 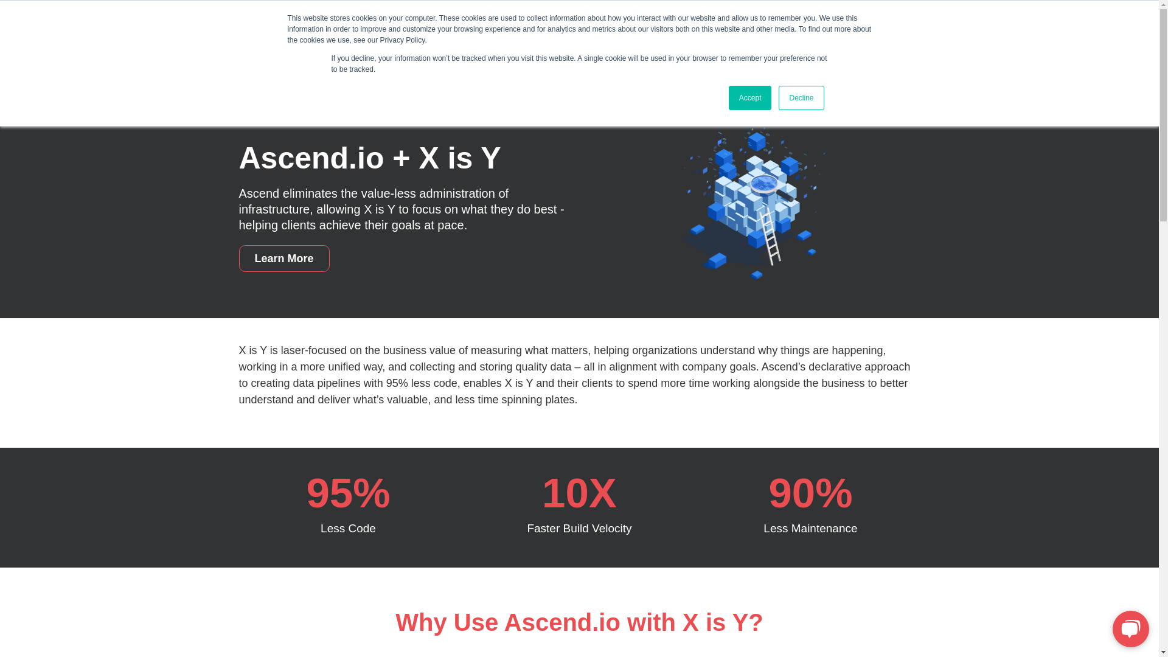 I want to click on Solutions, so click(x=561, y=29).